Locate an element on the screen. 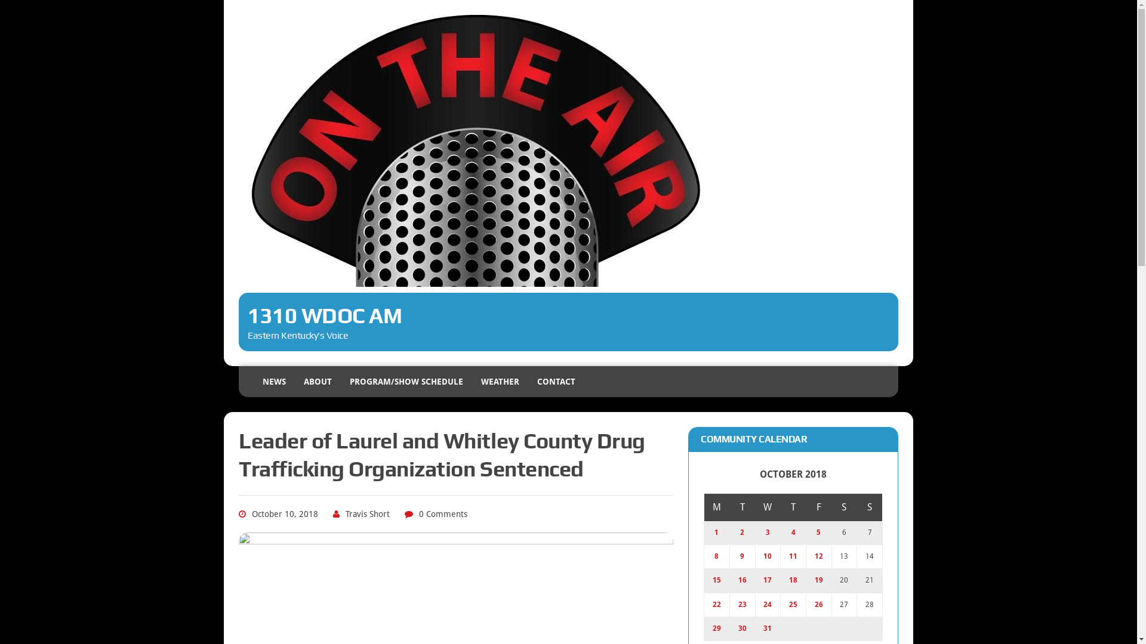 This screenshot has height=644, width=1146. 1310 WDOC AM
Eastern Kentucky's Voice is located at coordinates (568, 183).